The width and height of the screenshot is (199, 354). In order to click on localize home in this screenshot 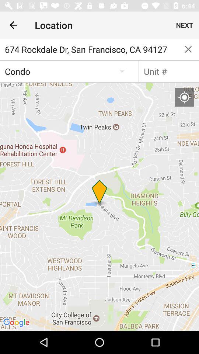, I will do `click(184, 97)`.